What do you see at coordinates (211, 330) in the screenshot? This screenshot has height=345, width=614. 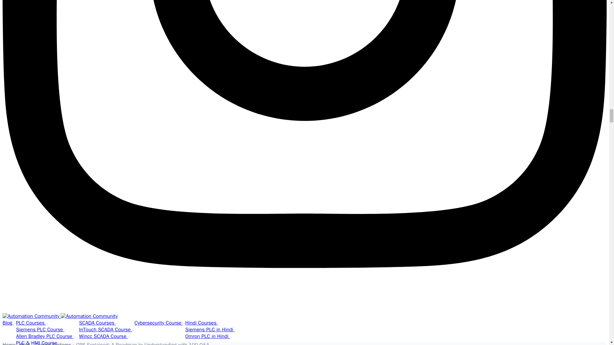 I see `Siemens PLC in Hindi` at bounding box center [211, 330].